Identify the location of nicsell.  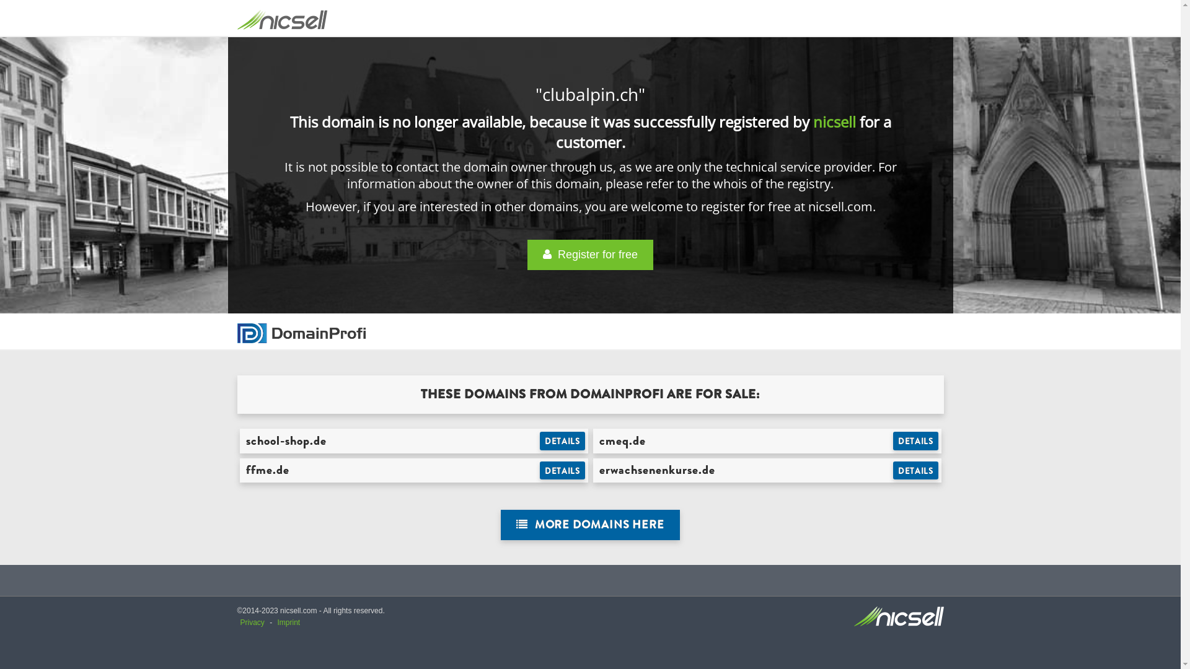
(834, 121).